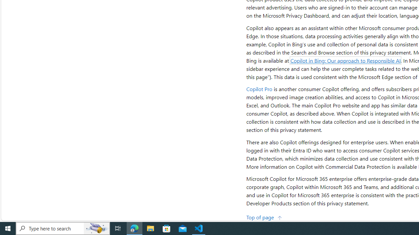 The height and width of the screenshot is (235, 419). Describe the element at coordinates (259, 89) in the screenshot. I see `Copilot Pro` at that location.